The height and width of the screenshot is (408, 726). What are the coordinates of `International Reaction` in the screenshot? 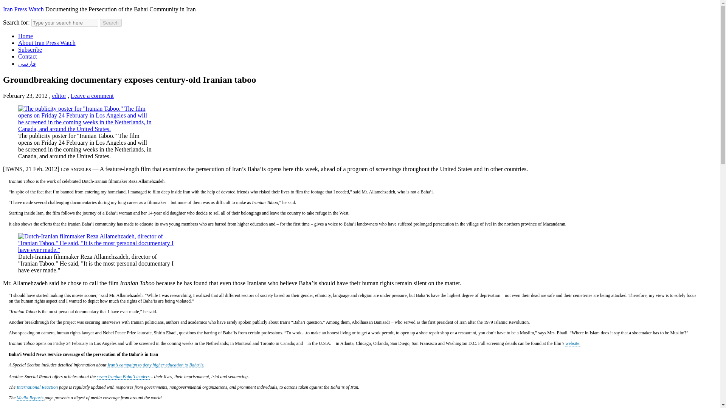 It's located at (37, 387).